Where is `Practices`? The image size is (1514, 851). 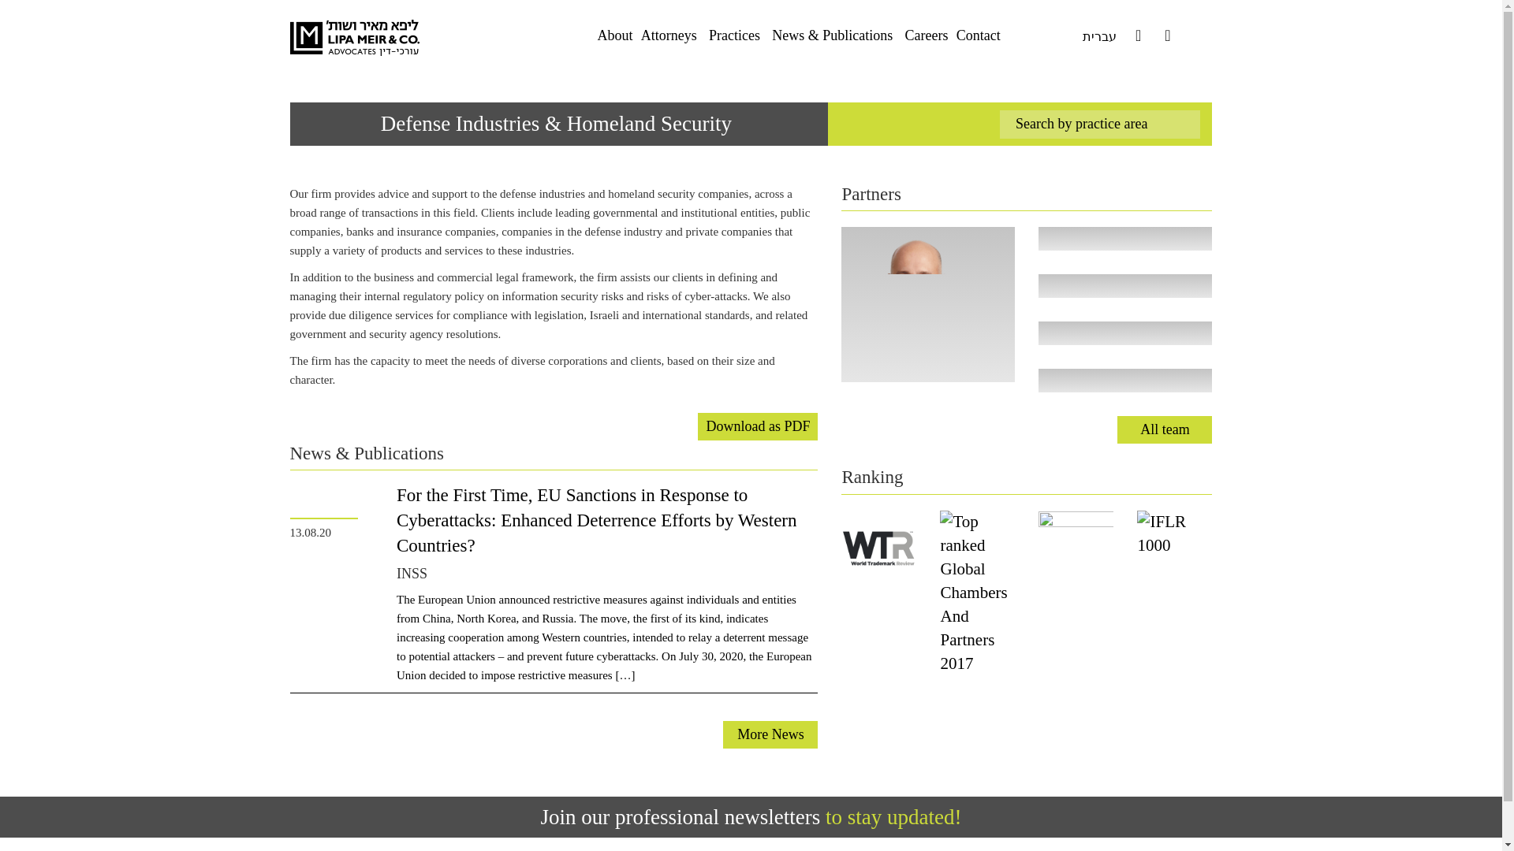
Practices is located at coordinates (733, 35).